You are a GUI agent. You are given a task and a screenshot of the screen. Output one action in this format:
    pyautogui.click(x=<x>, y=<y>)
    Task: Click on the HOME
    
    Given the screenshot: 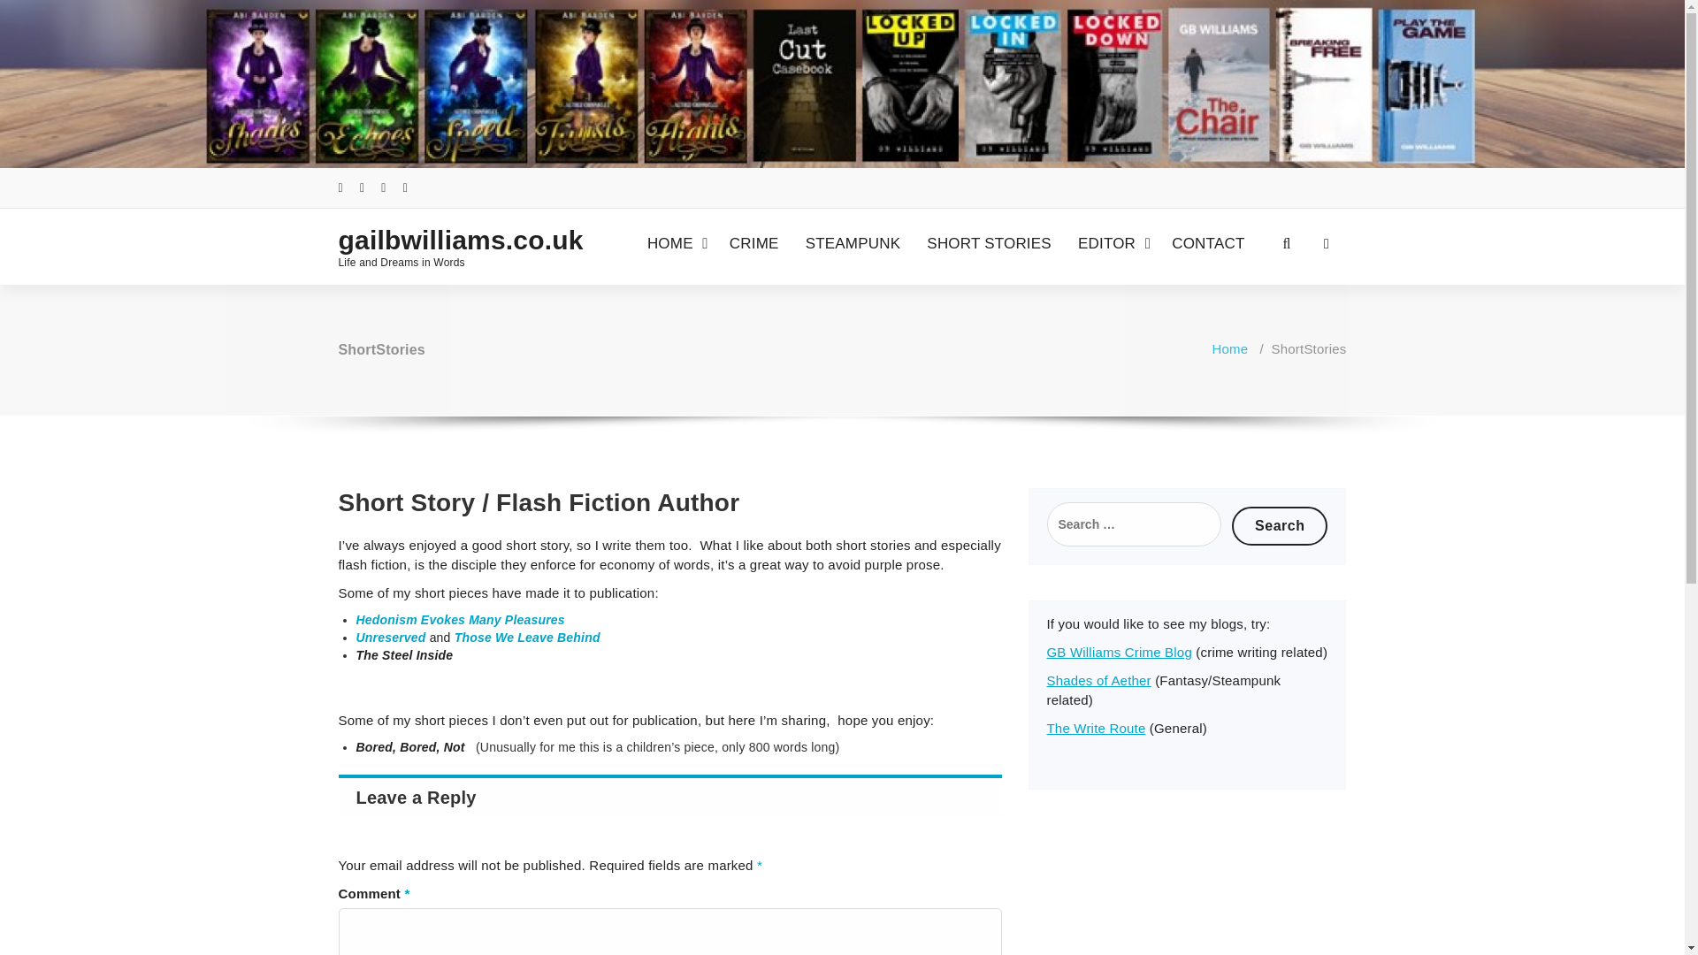 What is the action you would take?
    pyautogui.click(x=675, y=244)
    